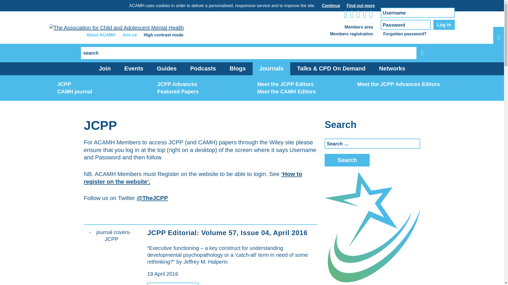  What do you see at coordinates (164, 35) in the screenshot?
I see `High contrast mode` at bounding box center [164, 35].